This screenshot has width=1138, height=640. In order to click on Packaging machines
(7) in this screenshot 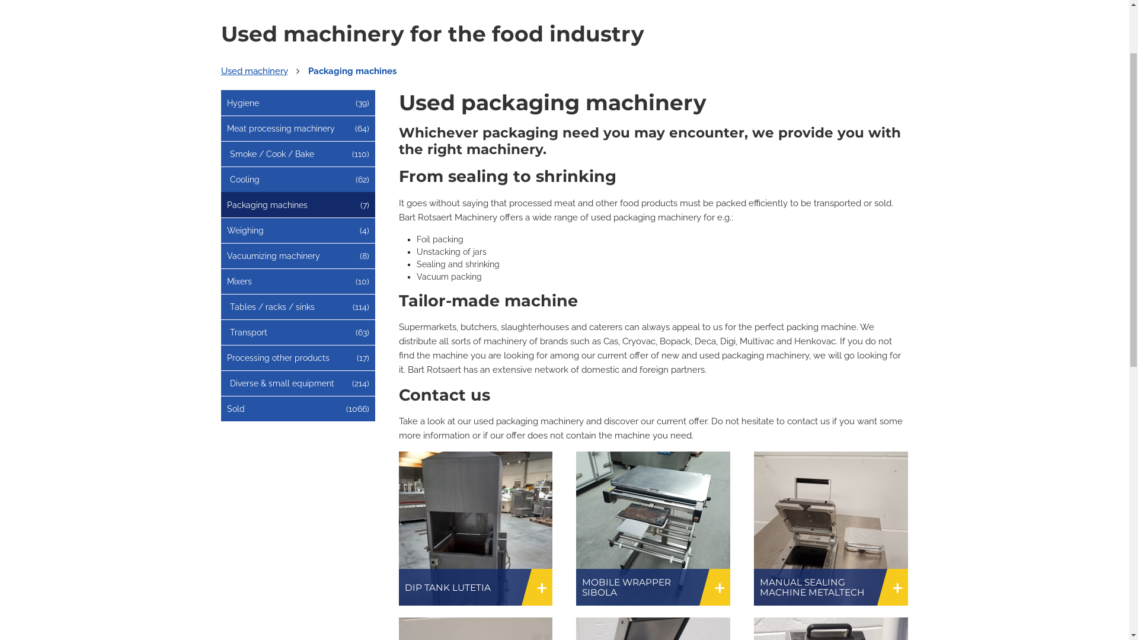, I will do `click(267, 296)`.